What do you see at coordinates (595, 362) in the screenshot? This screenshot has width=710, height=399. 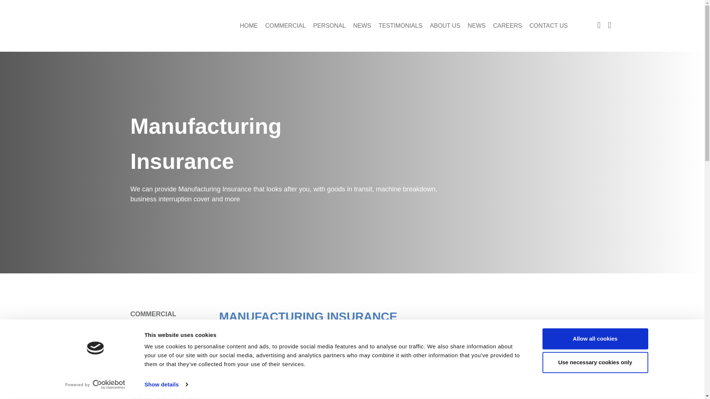 I see `Use necessary cookies only` at bounding box center [595, 362].